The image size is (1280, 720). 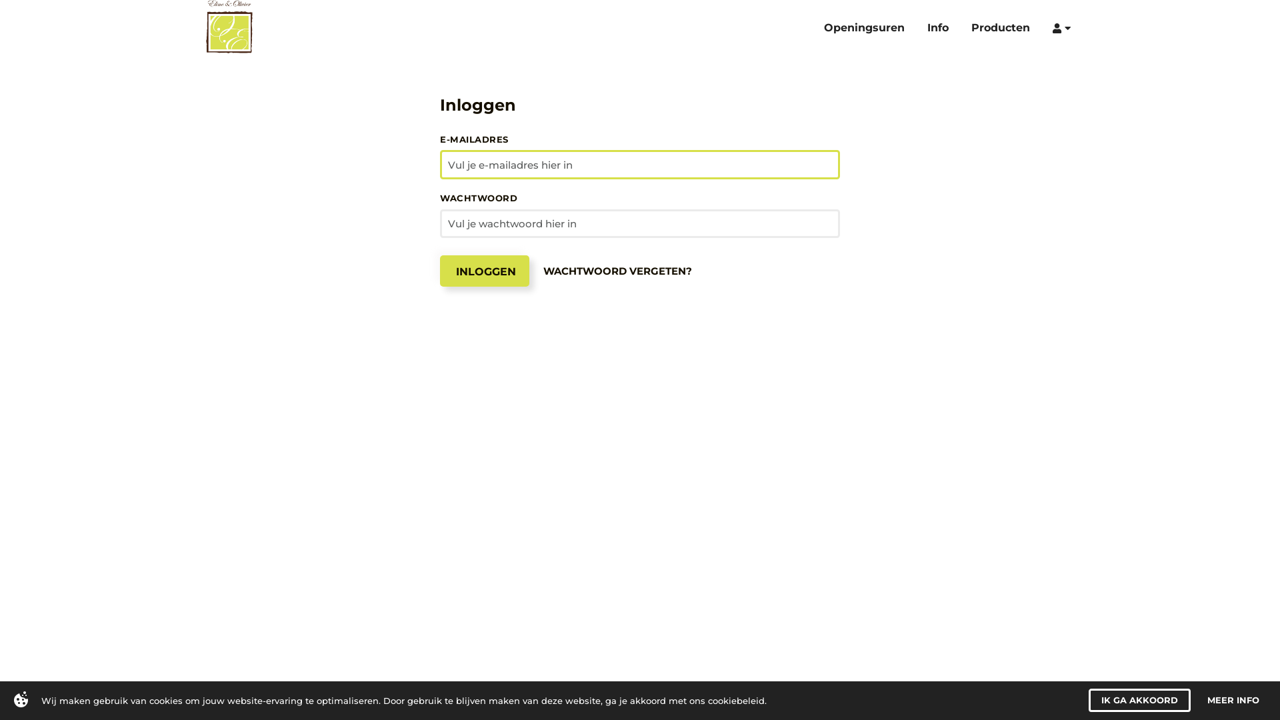 I want to click on Info, so click(x=945, y=27).